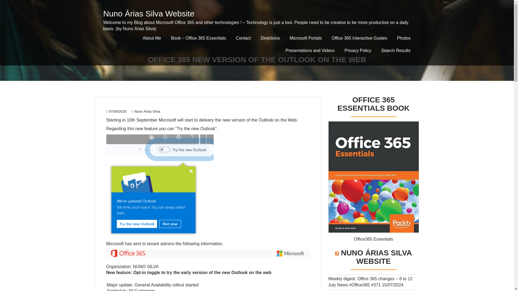 Image resolution: width=518 pixels, height=291 pixels. What do you see at coordinates (310, 51) in the screenshot?
I see `Presentations and Videos` at bounding box center [310, 51].